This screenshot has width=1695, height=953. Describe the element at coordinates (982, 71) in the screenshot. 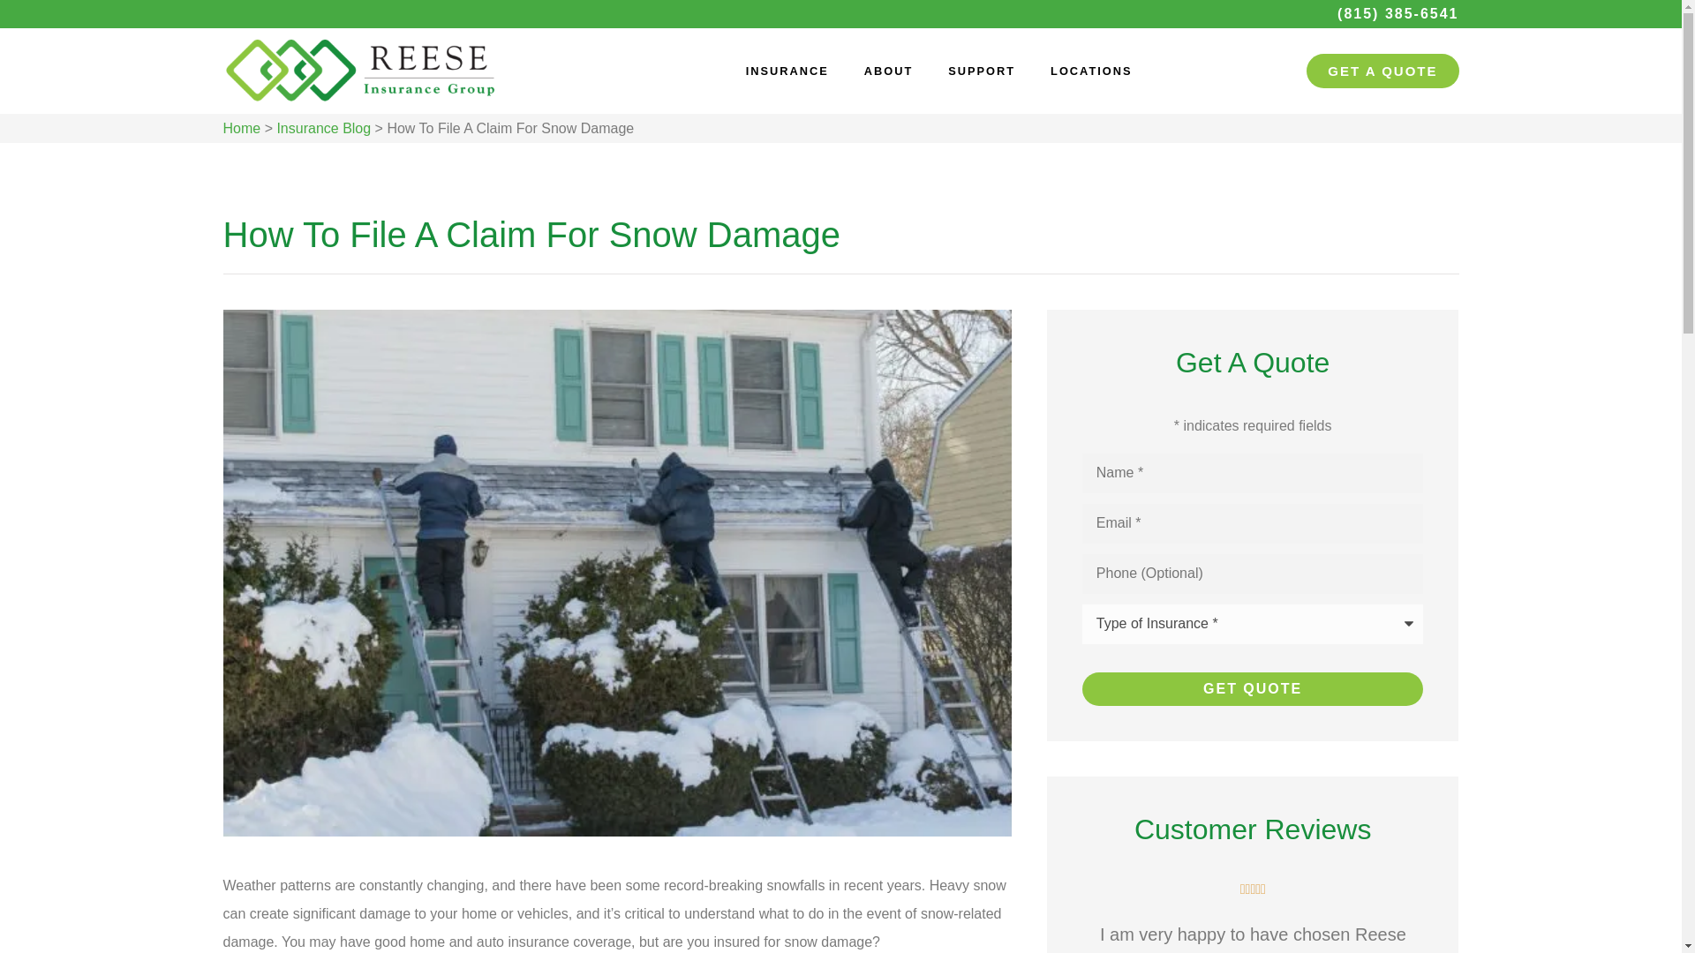

I see `SUPPORT` at that location.